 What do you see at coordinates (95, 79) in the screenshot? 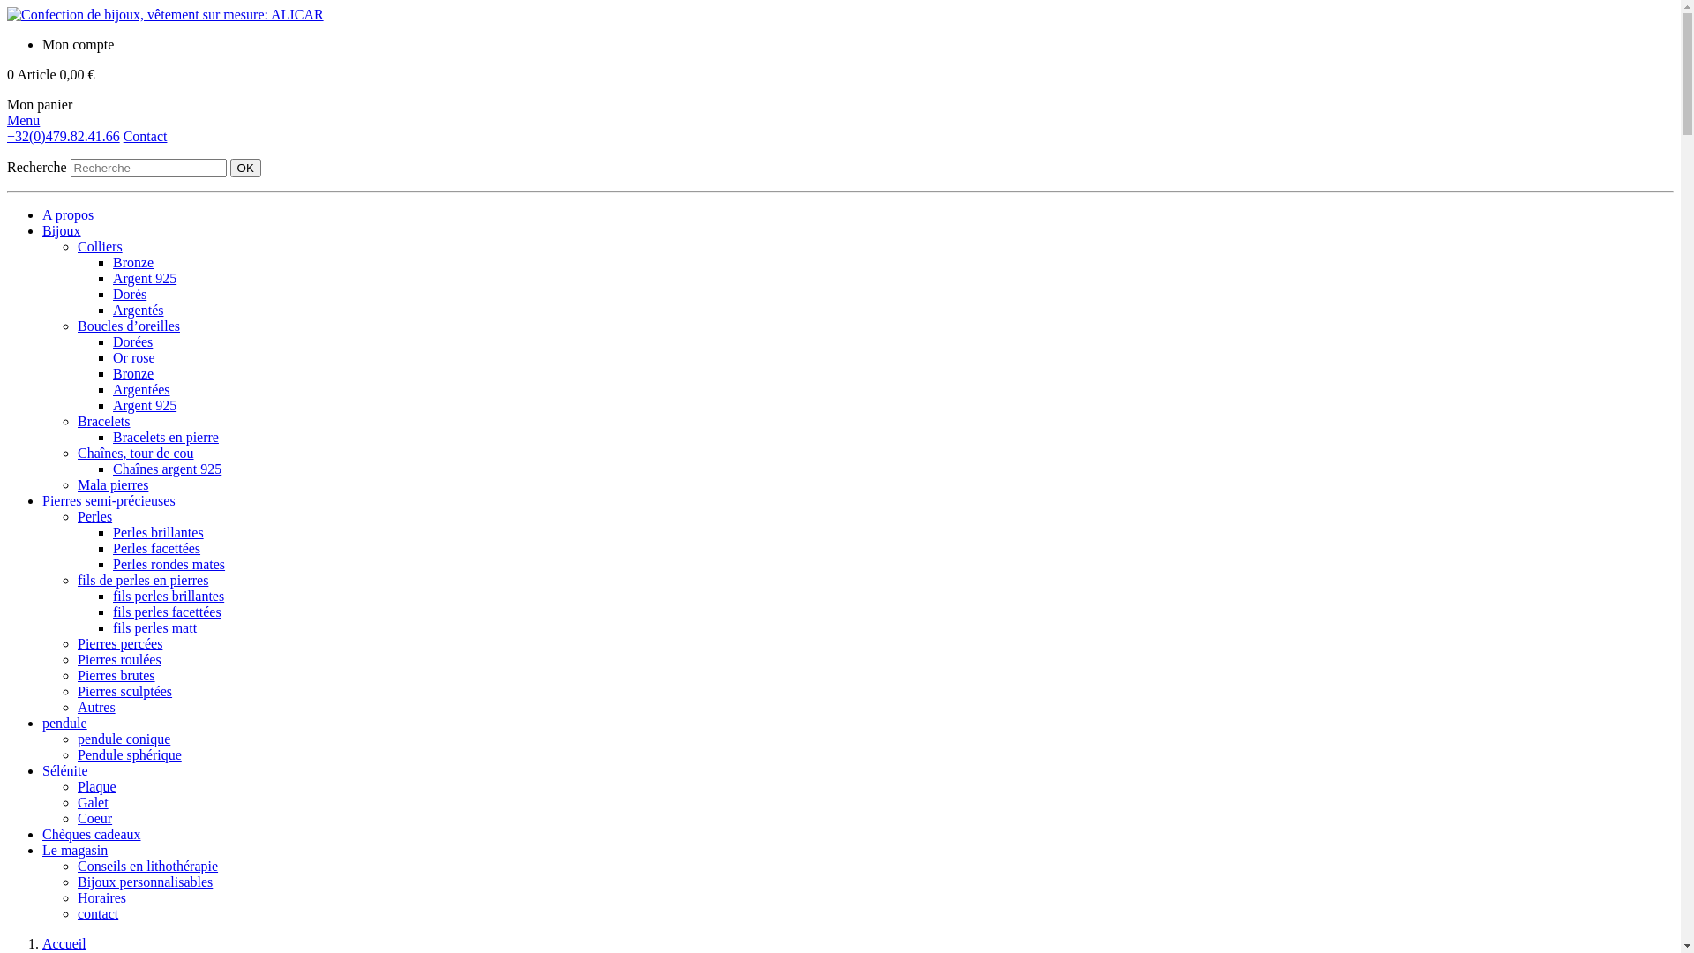
I see `Voir mon panier` at bounding box center [95, 79].